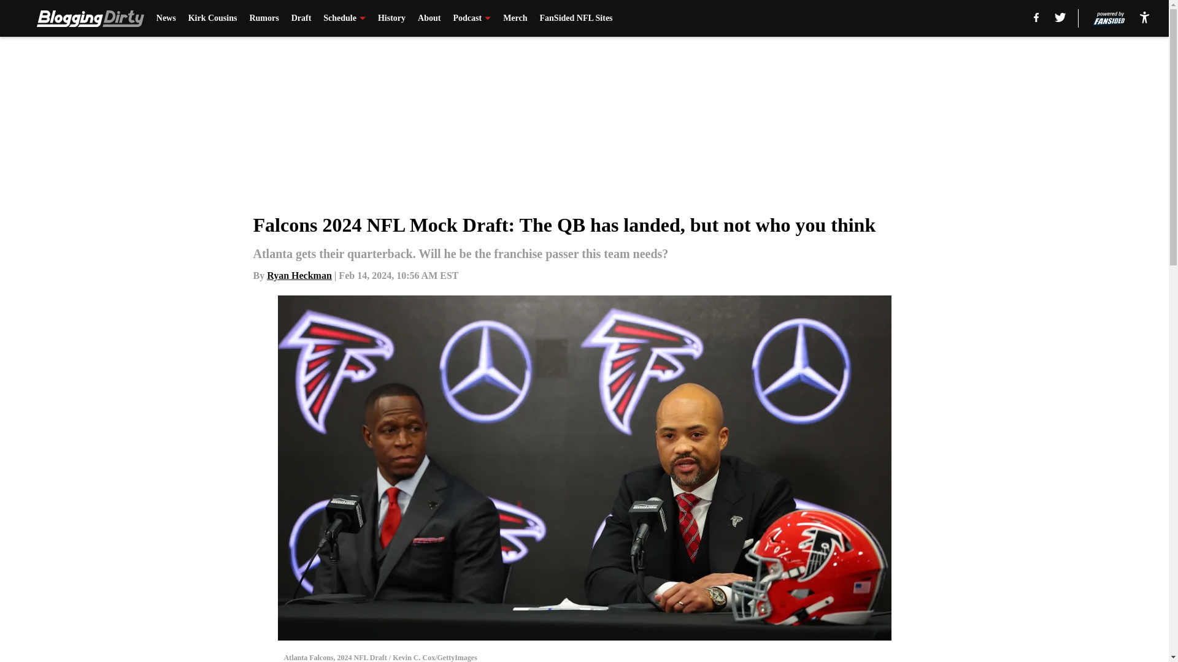  I want to click on FanSided NFL Sites, so click(576, 18).